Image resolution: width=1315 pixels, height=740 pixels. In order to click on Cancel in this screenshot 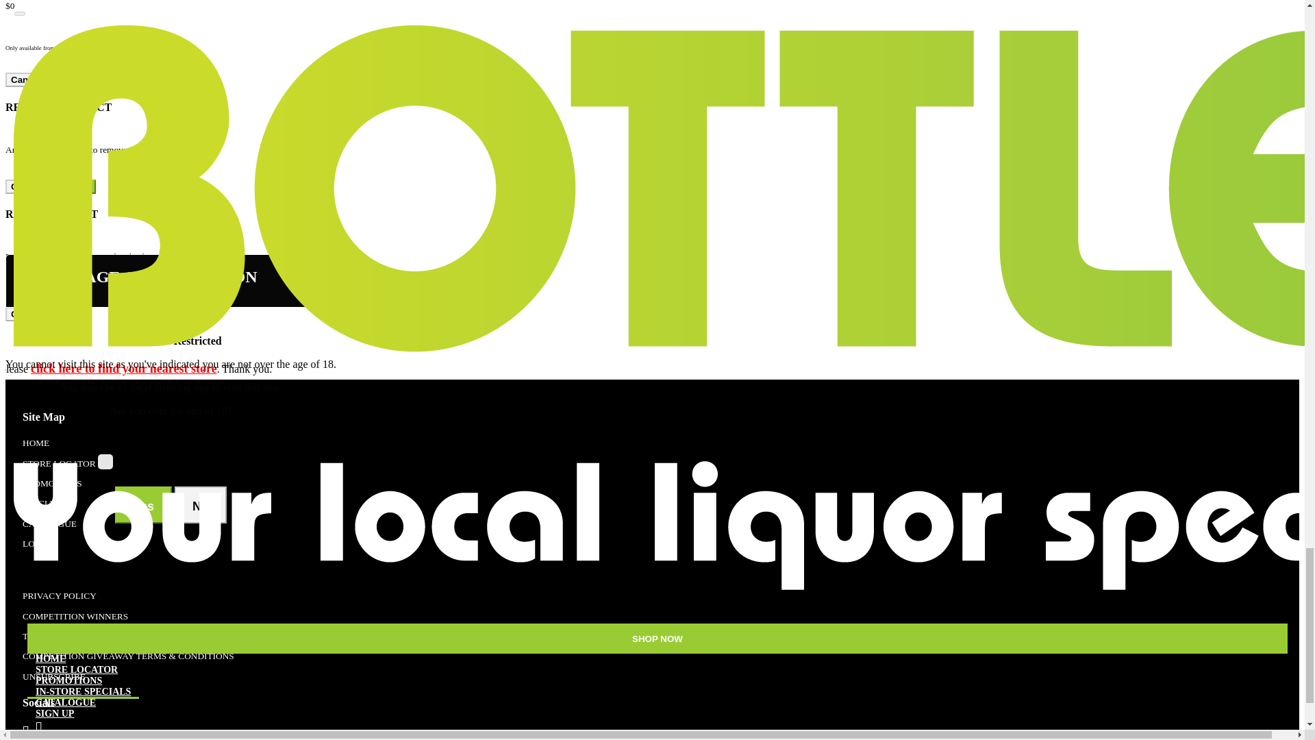, I will do `click(25, 314)`.